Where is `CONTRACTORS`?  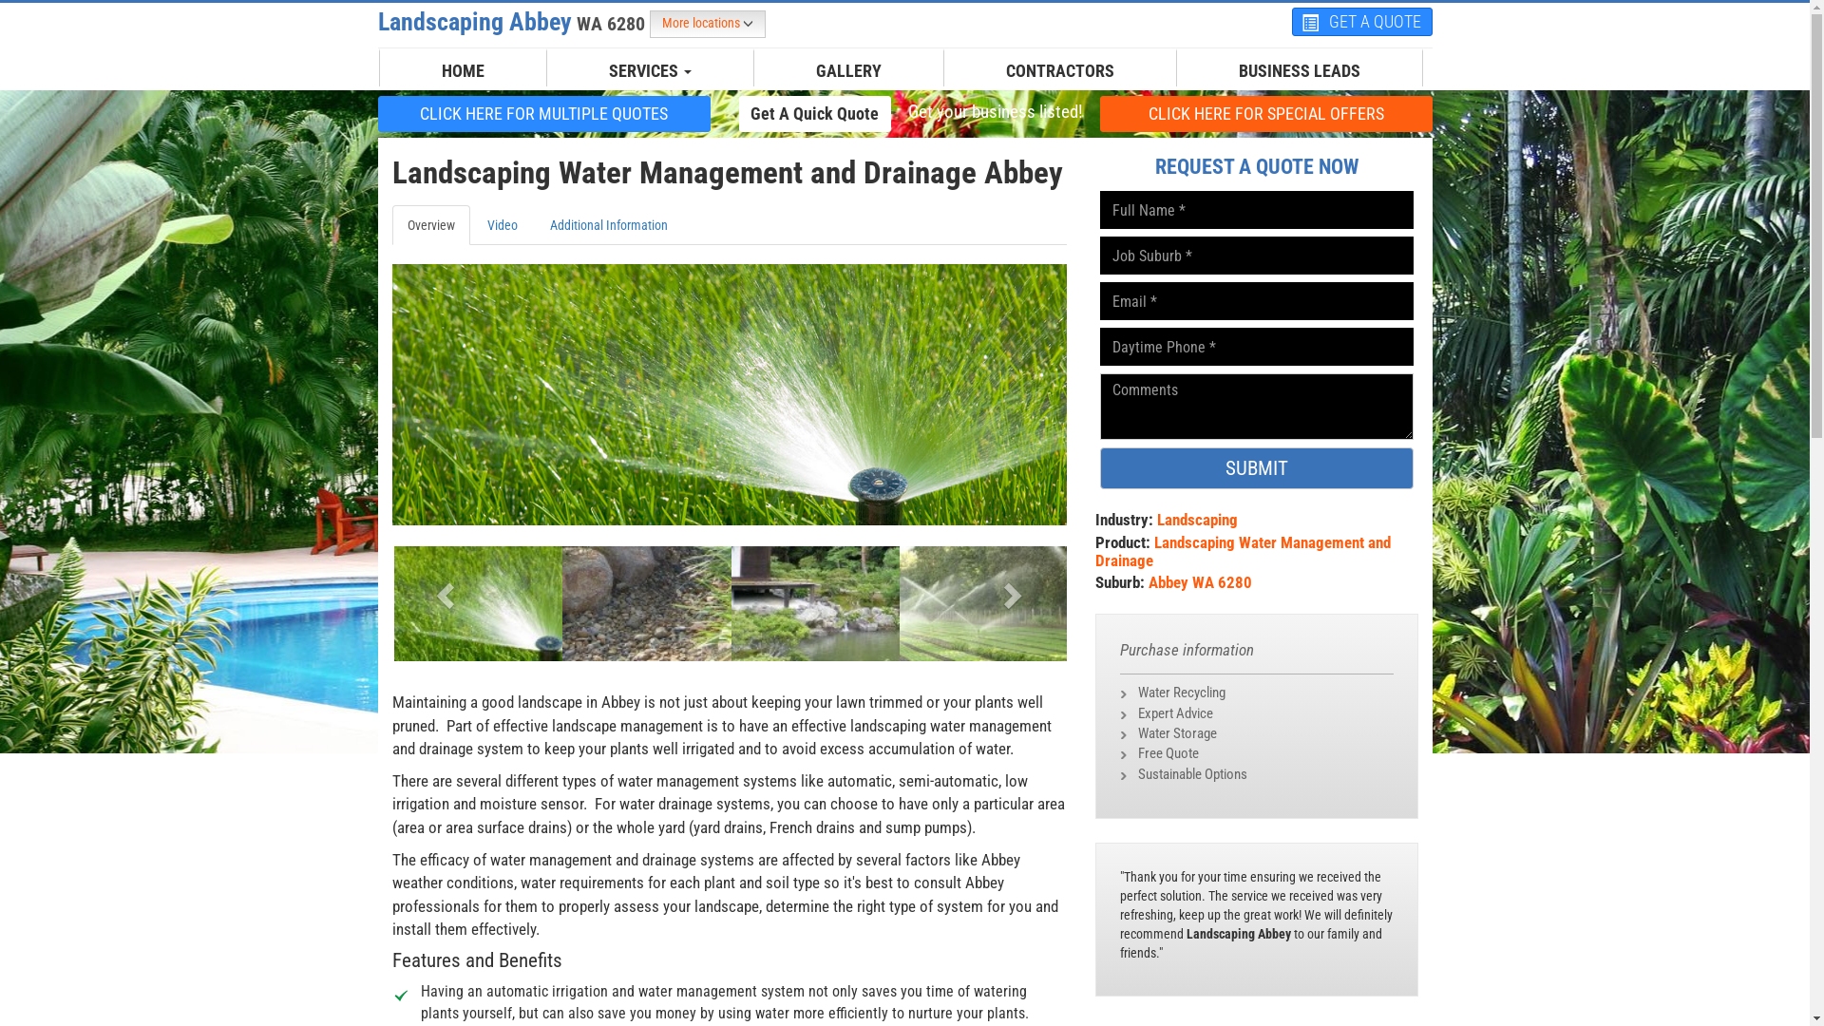 CONTRACTORS is located at coordinates (1060, 71).